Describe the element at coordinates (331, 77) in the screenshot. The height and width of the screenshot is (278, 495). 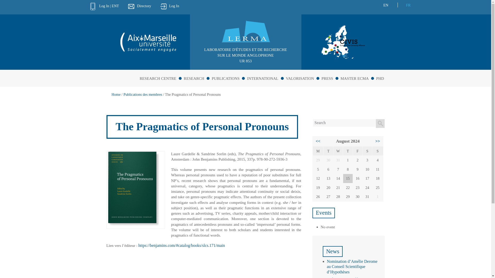
I see `PRESS` at that location.